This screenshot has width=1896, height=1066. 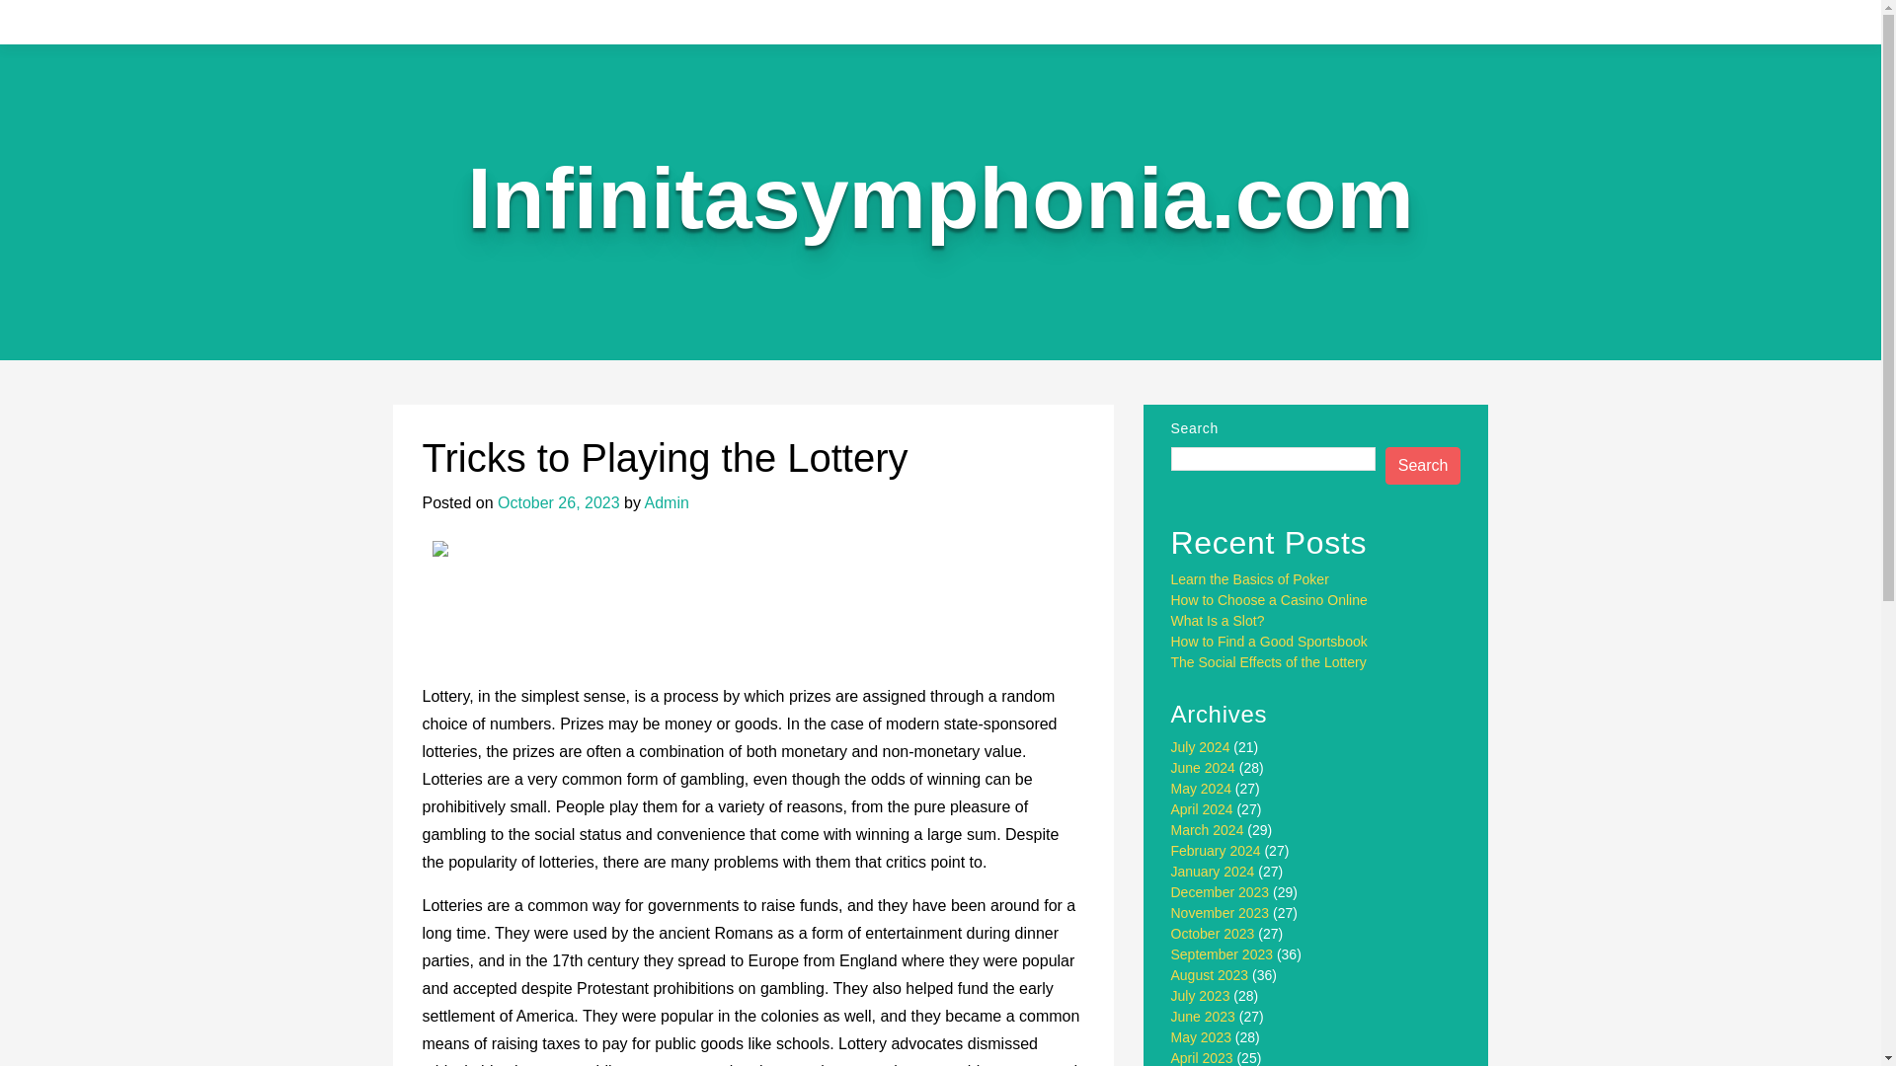 What do you see at coordinates (1201, 746) in the screenshot?
I see `July 2024` at bounding box center [1201, 746].